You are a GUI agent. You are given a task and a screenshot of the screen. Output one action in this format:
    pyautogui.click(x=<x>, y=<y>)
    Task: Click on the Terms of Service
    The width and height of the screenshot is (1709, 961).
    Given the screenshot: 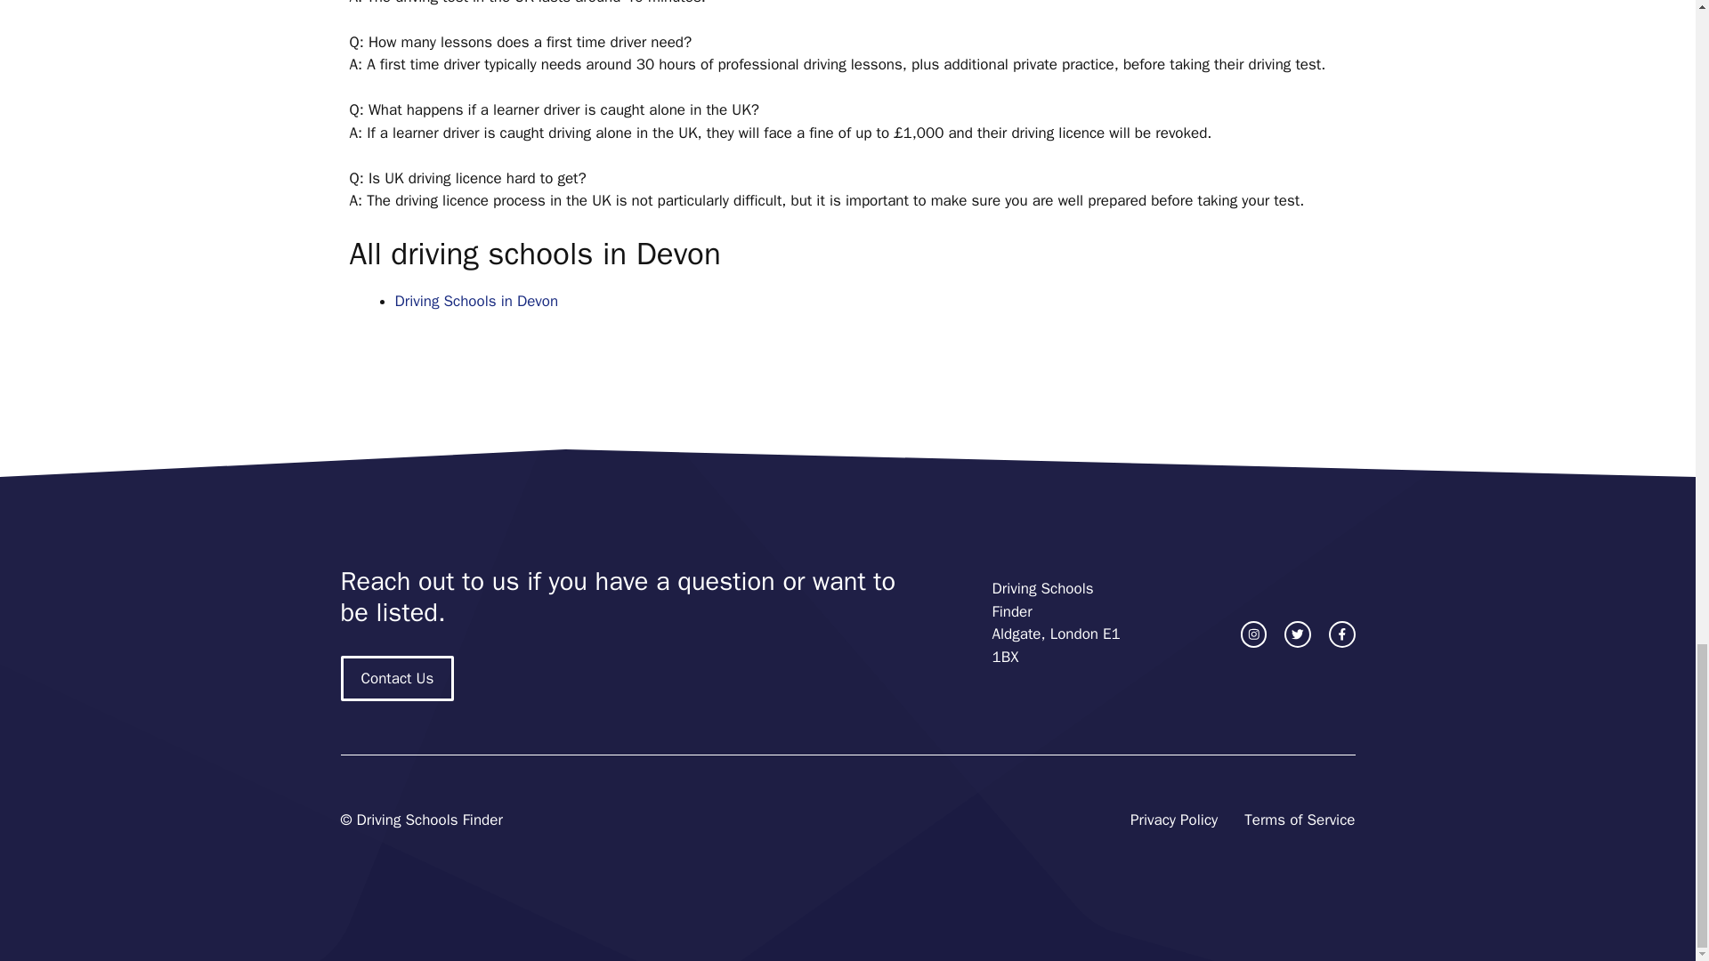 What is the action you would take?
    pyautogui.click(x=1300, y=820)
    